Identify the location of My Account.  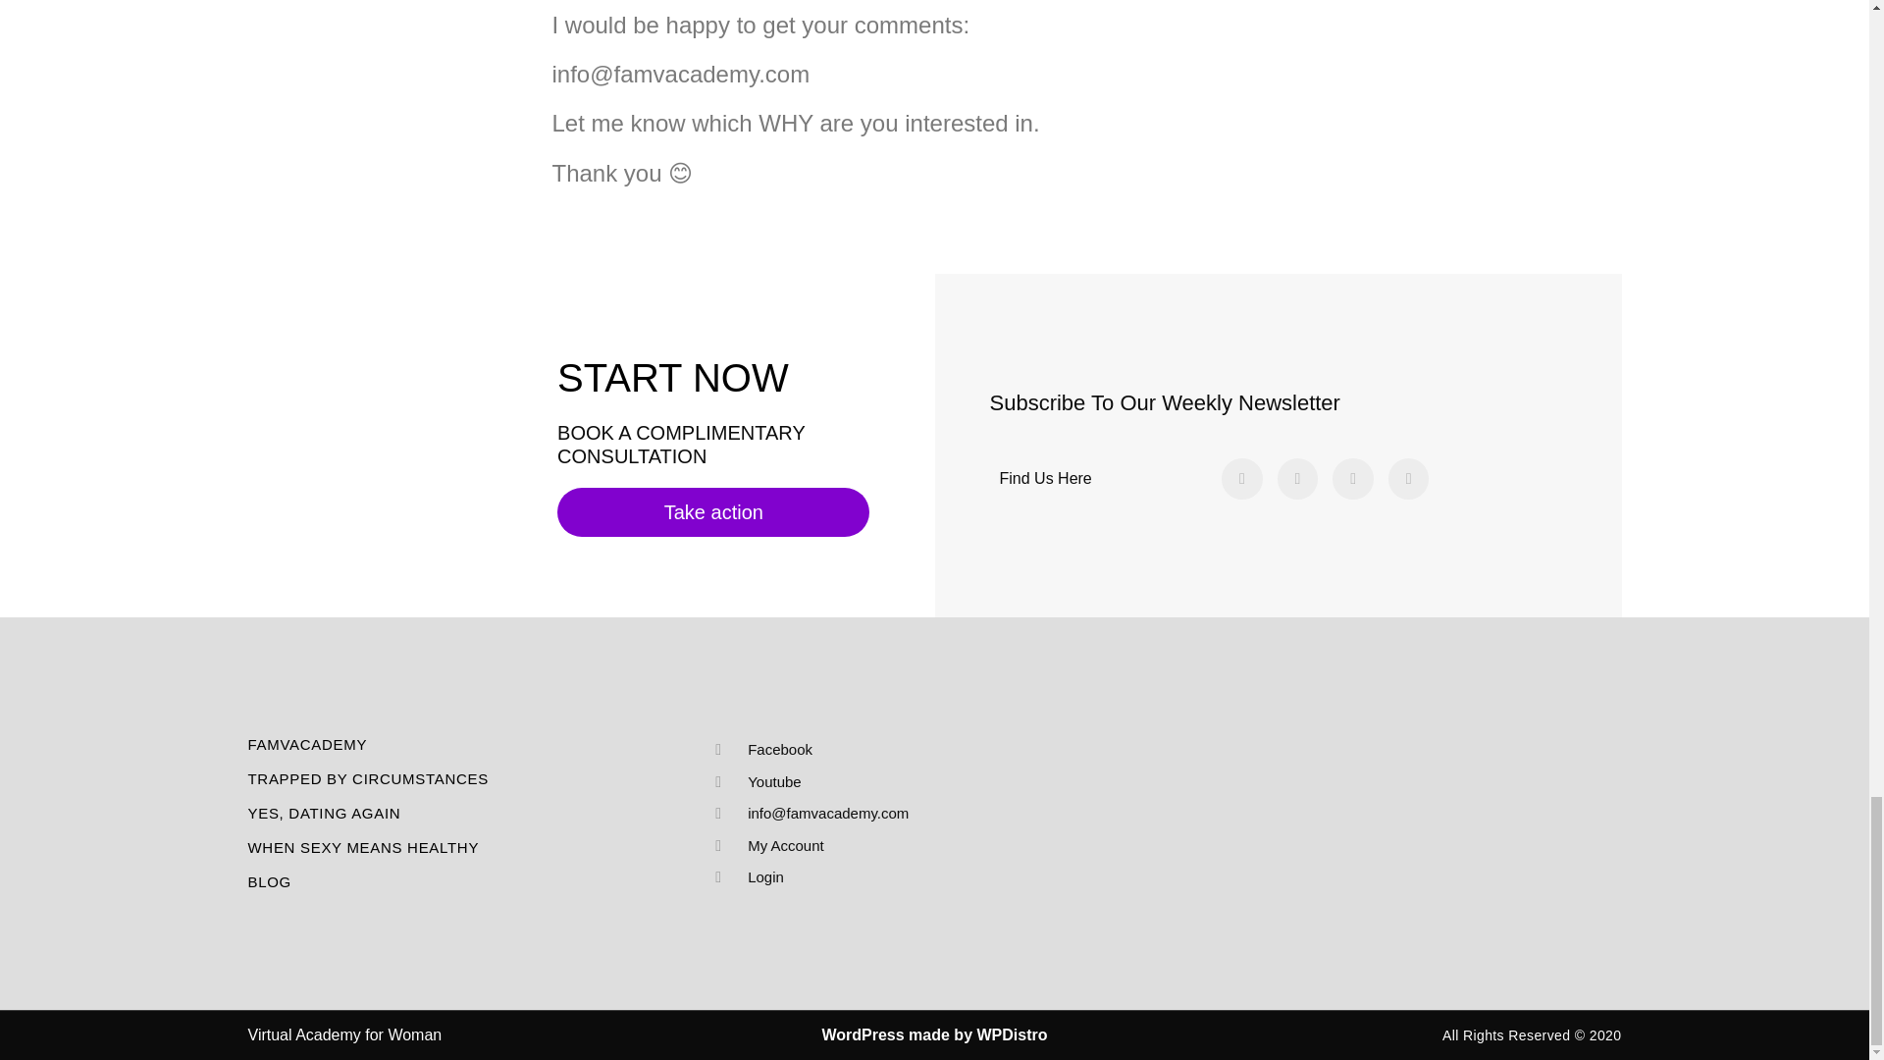
(925, 846).